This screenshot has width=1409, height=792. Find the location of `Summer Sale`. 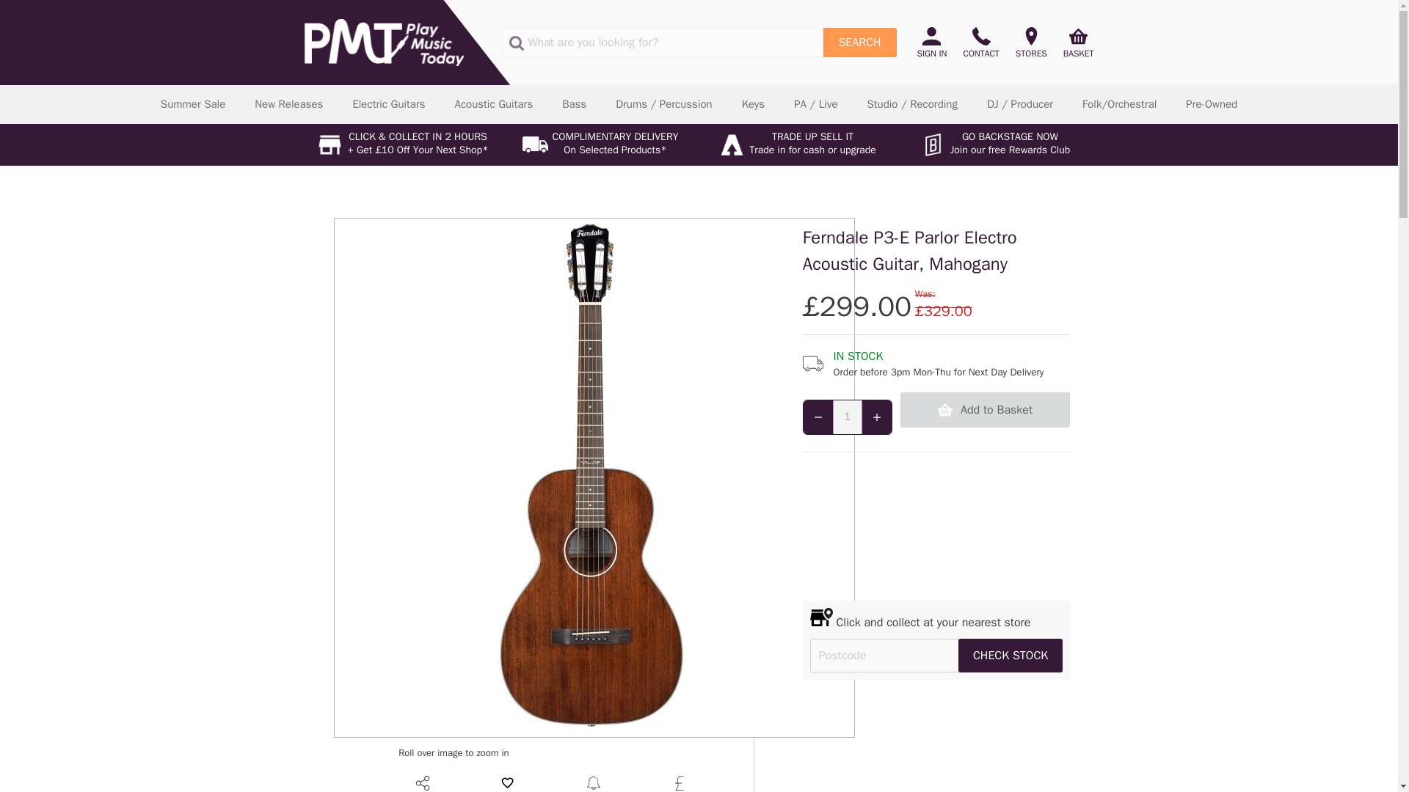

Summer Sale is located at coordinates (192, 104).